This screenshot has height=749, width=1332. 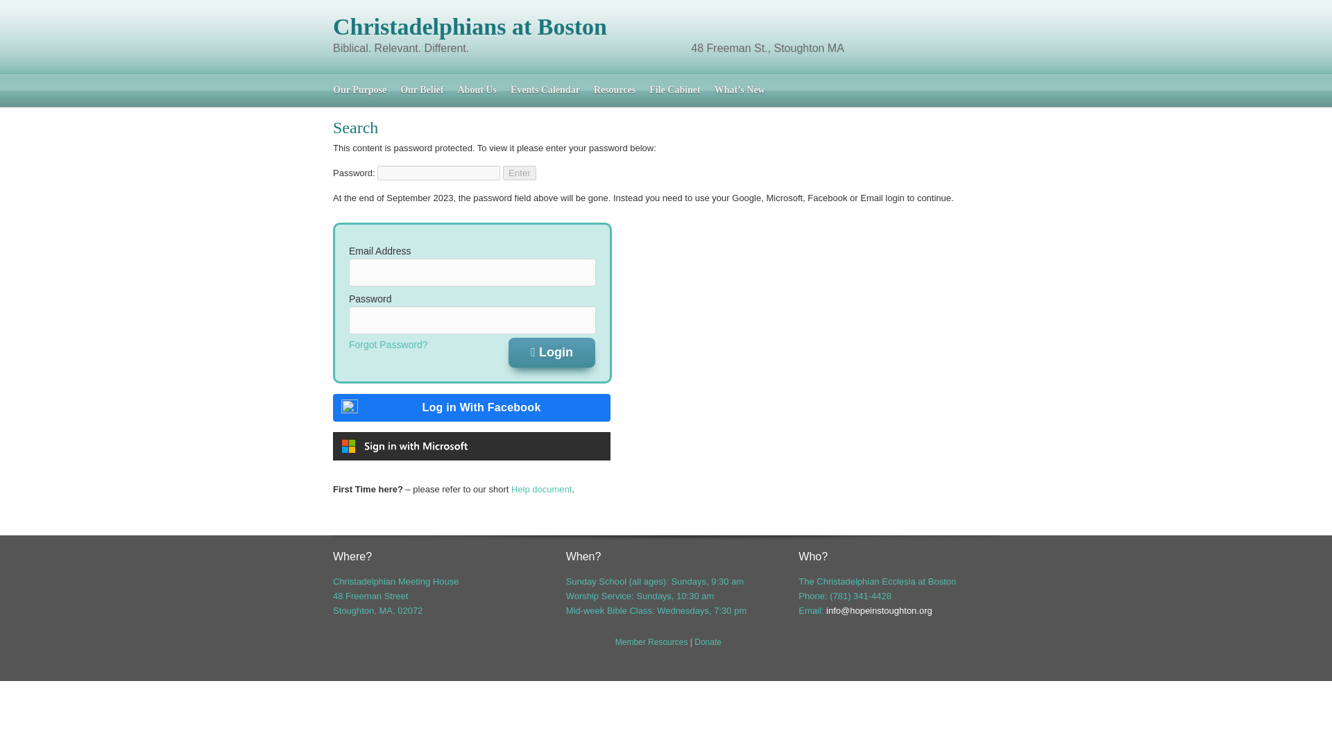 What do you see at coordinates (470, 26) in the screenshot?
I see `Christadelphians at Boston` at bounding box center [470, 26].